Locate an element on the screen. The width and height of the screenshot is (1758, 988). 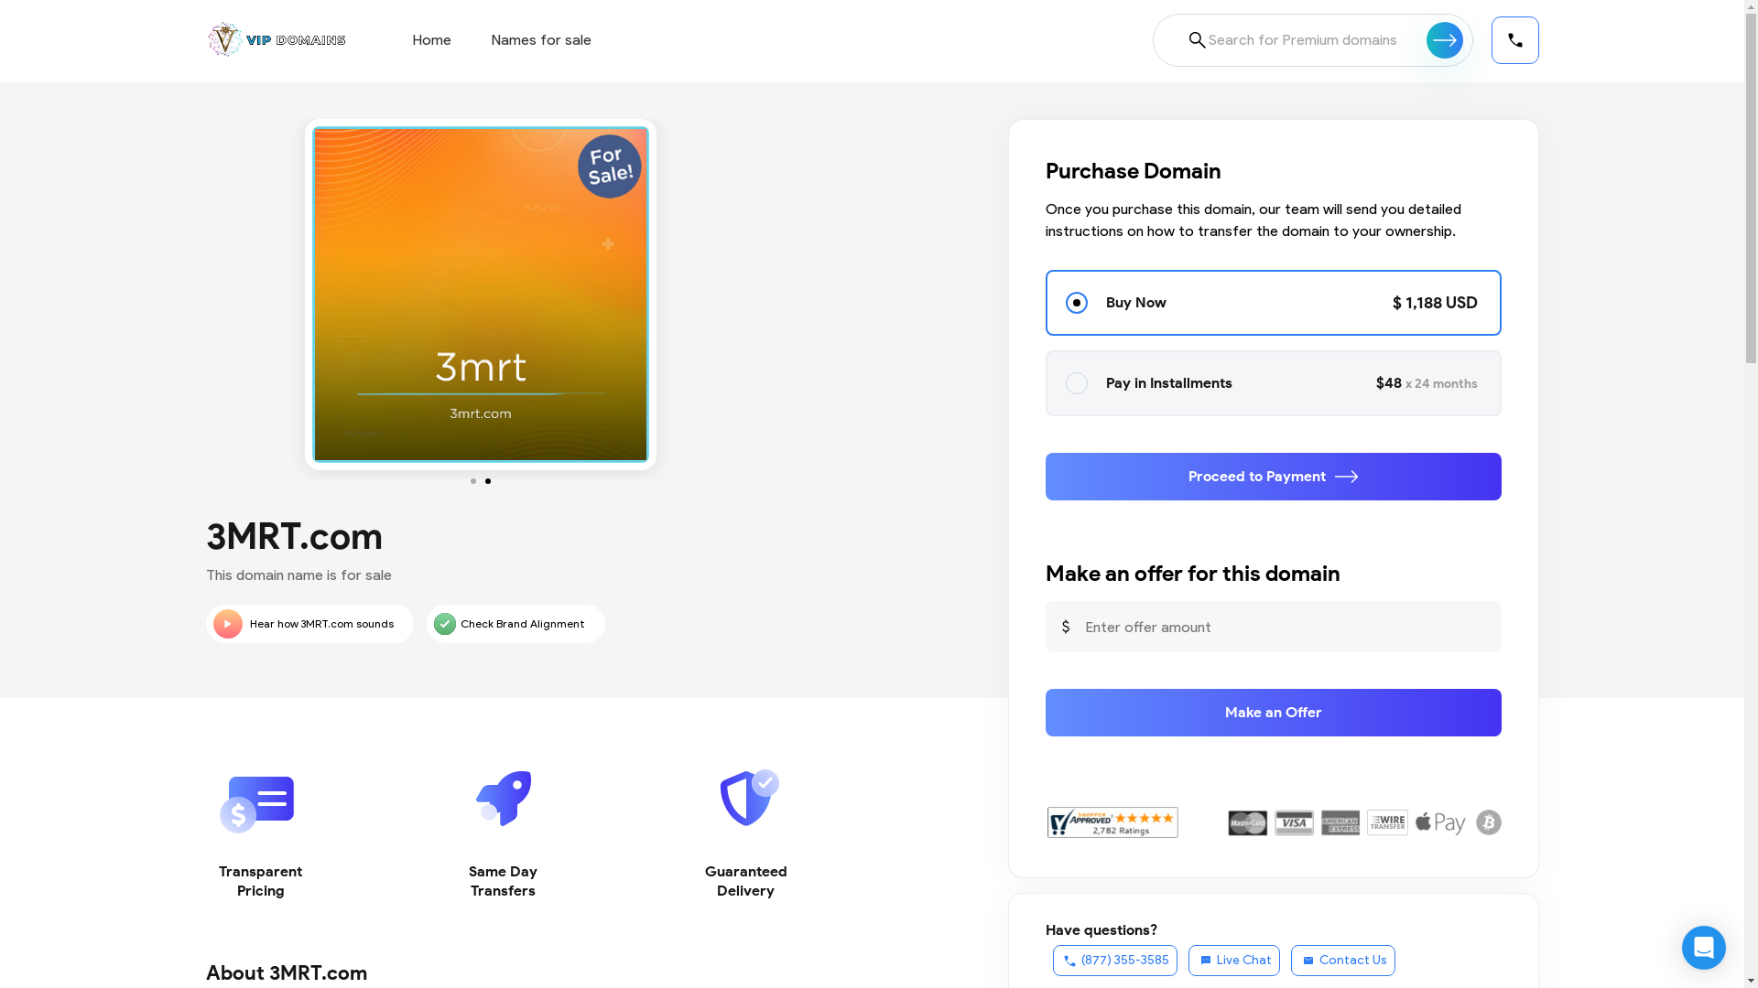
Live Chat is located at coordinates (1234, 961).